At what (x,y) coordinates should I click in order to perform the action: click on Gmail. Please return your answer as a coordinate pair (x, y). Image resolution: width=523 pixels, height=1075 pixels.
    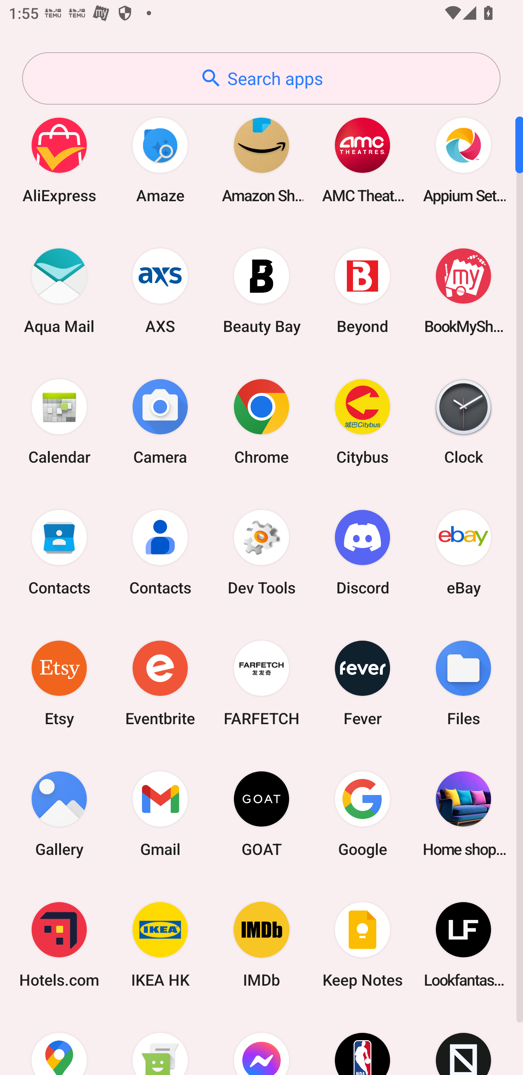
    Looking at the image, I should click on (160, 814).